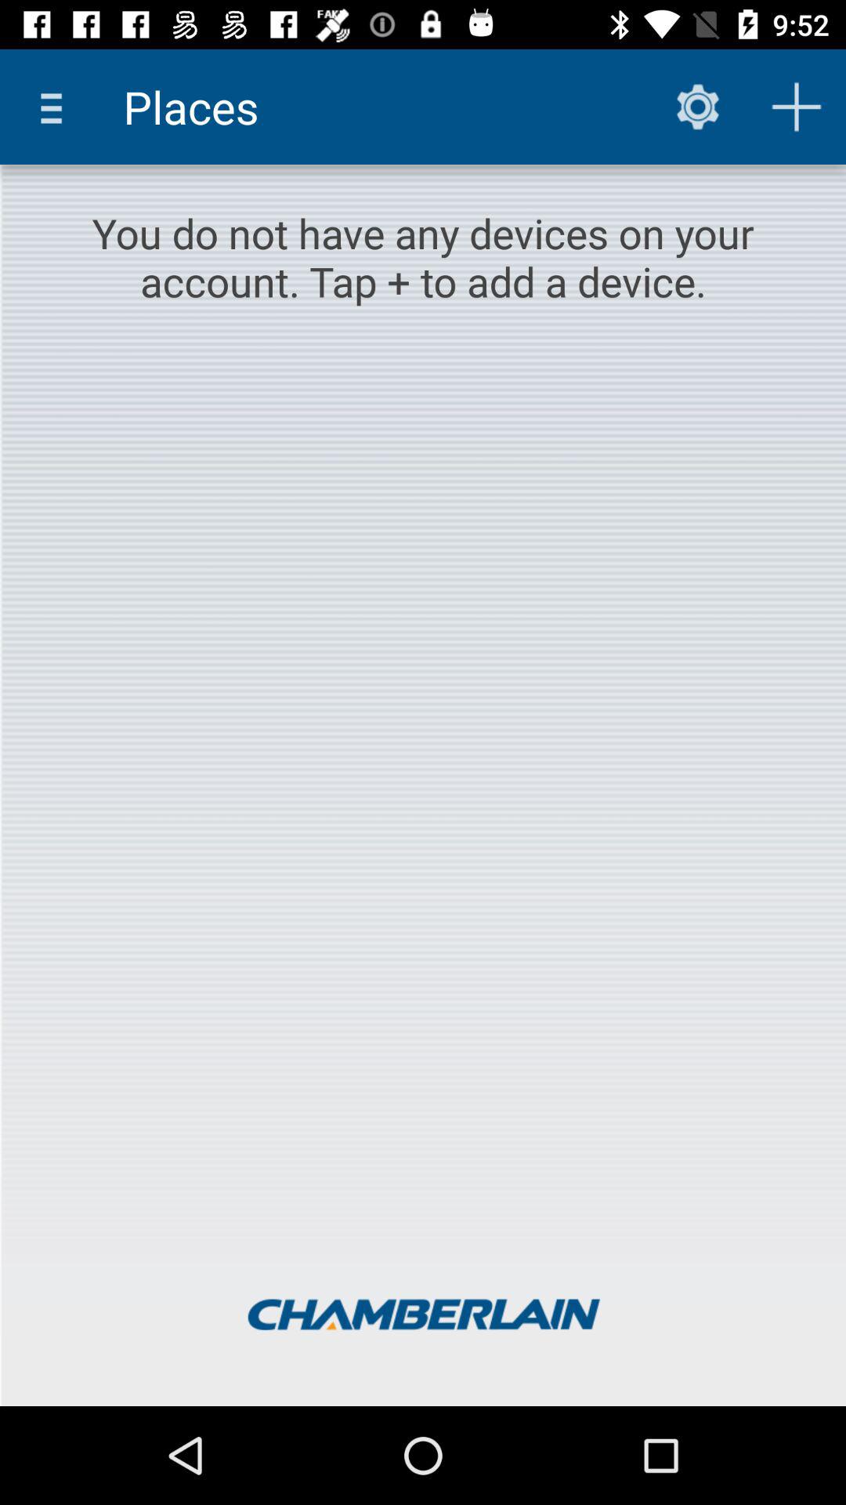 Image resolution: width=846 pixels, height=1505 pixels. What do you see at coordinates (57, 107) in the screenshot?
I see `select app to the left of places app` at bounding box center [57, 107].